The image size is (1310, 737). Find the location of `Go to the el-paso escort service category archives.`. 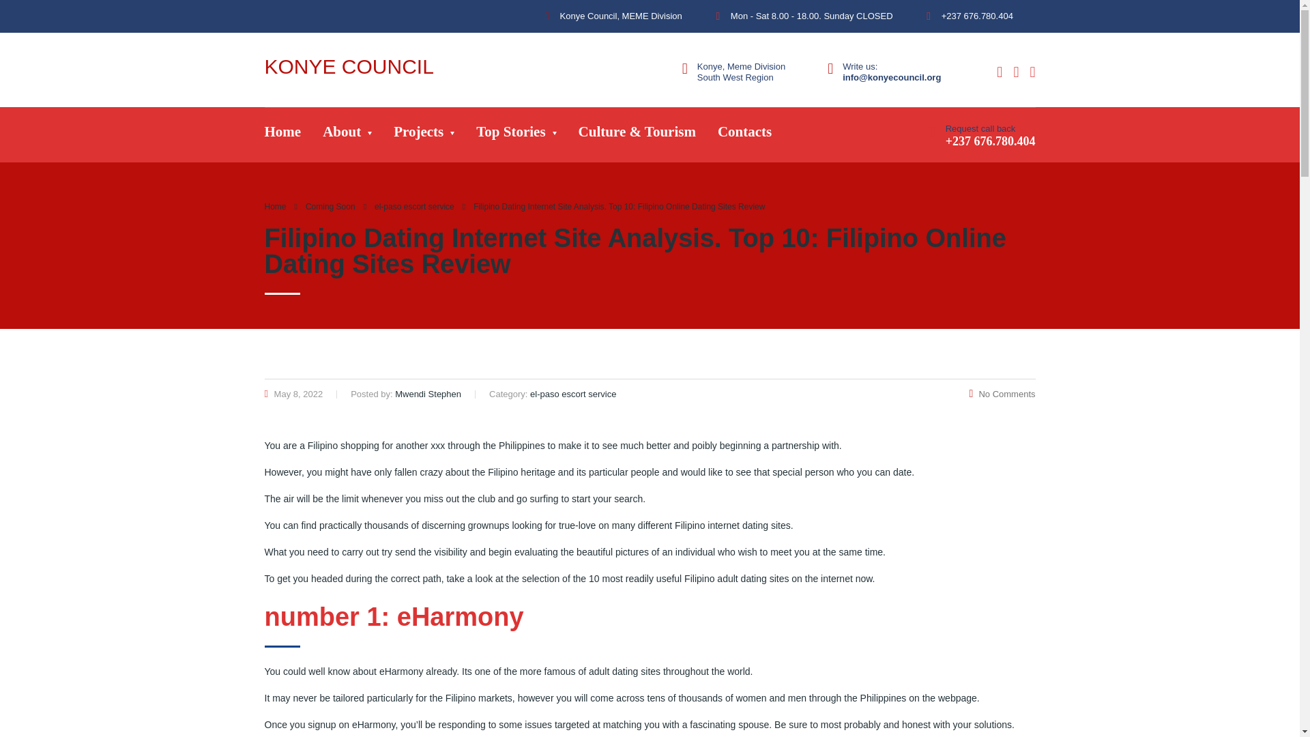

Go to the el-paso escort service category archives. is located at coordinates (415, 206).